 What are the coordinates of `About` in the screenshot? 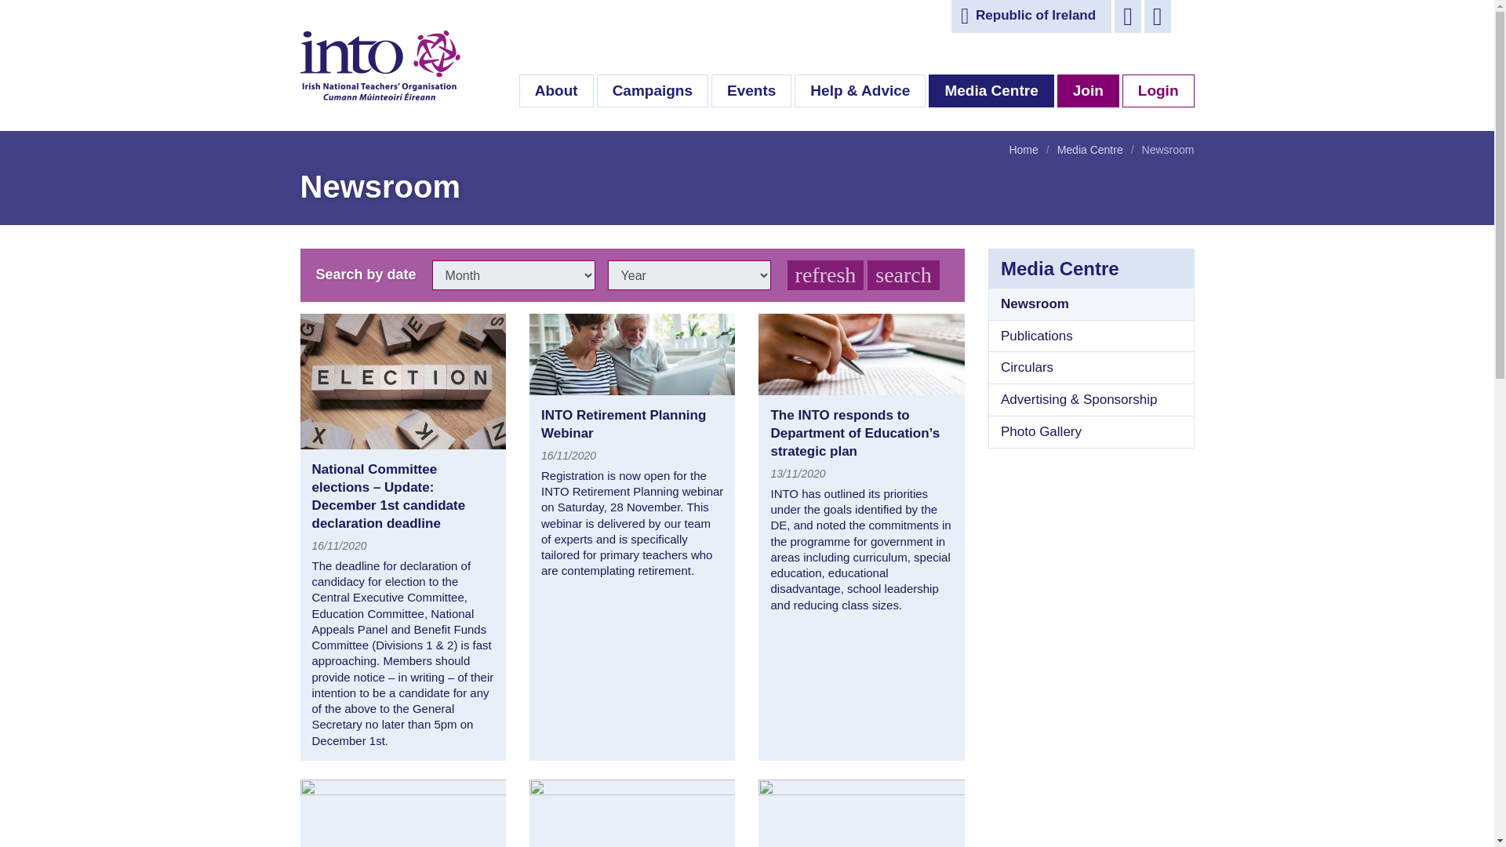 It's located at (556, 90).